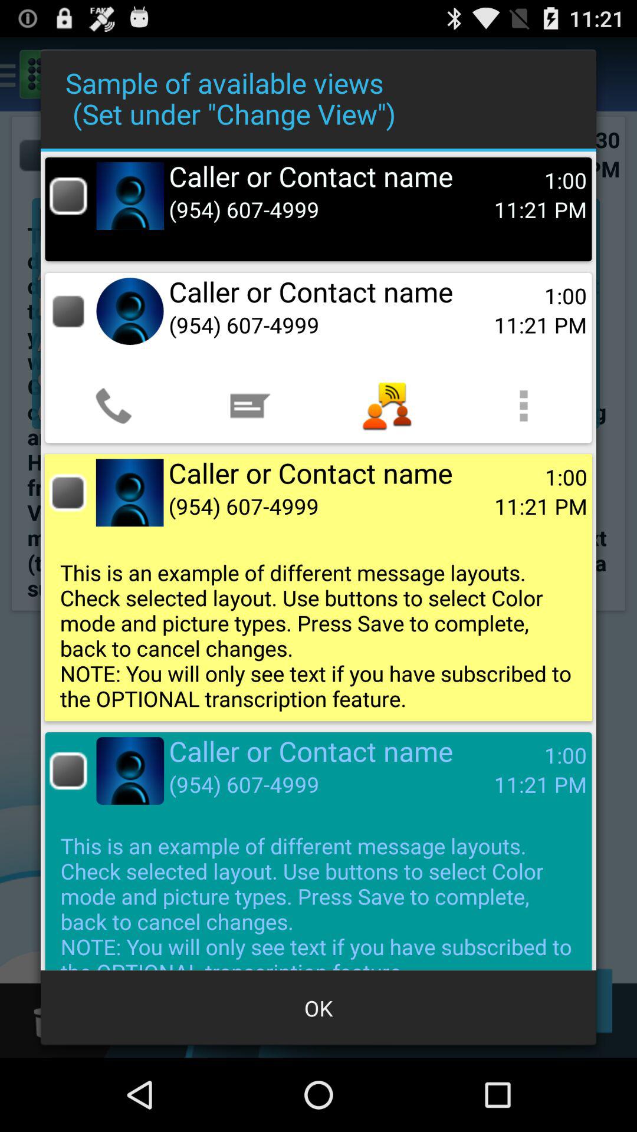 The image size is (637, 1132). Describe the element at coordinates (523, 406) in the screenshot. I see `launch icon above the caller or contact app` at that location.